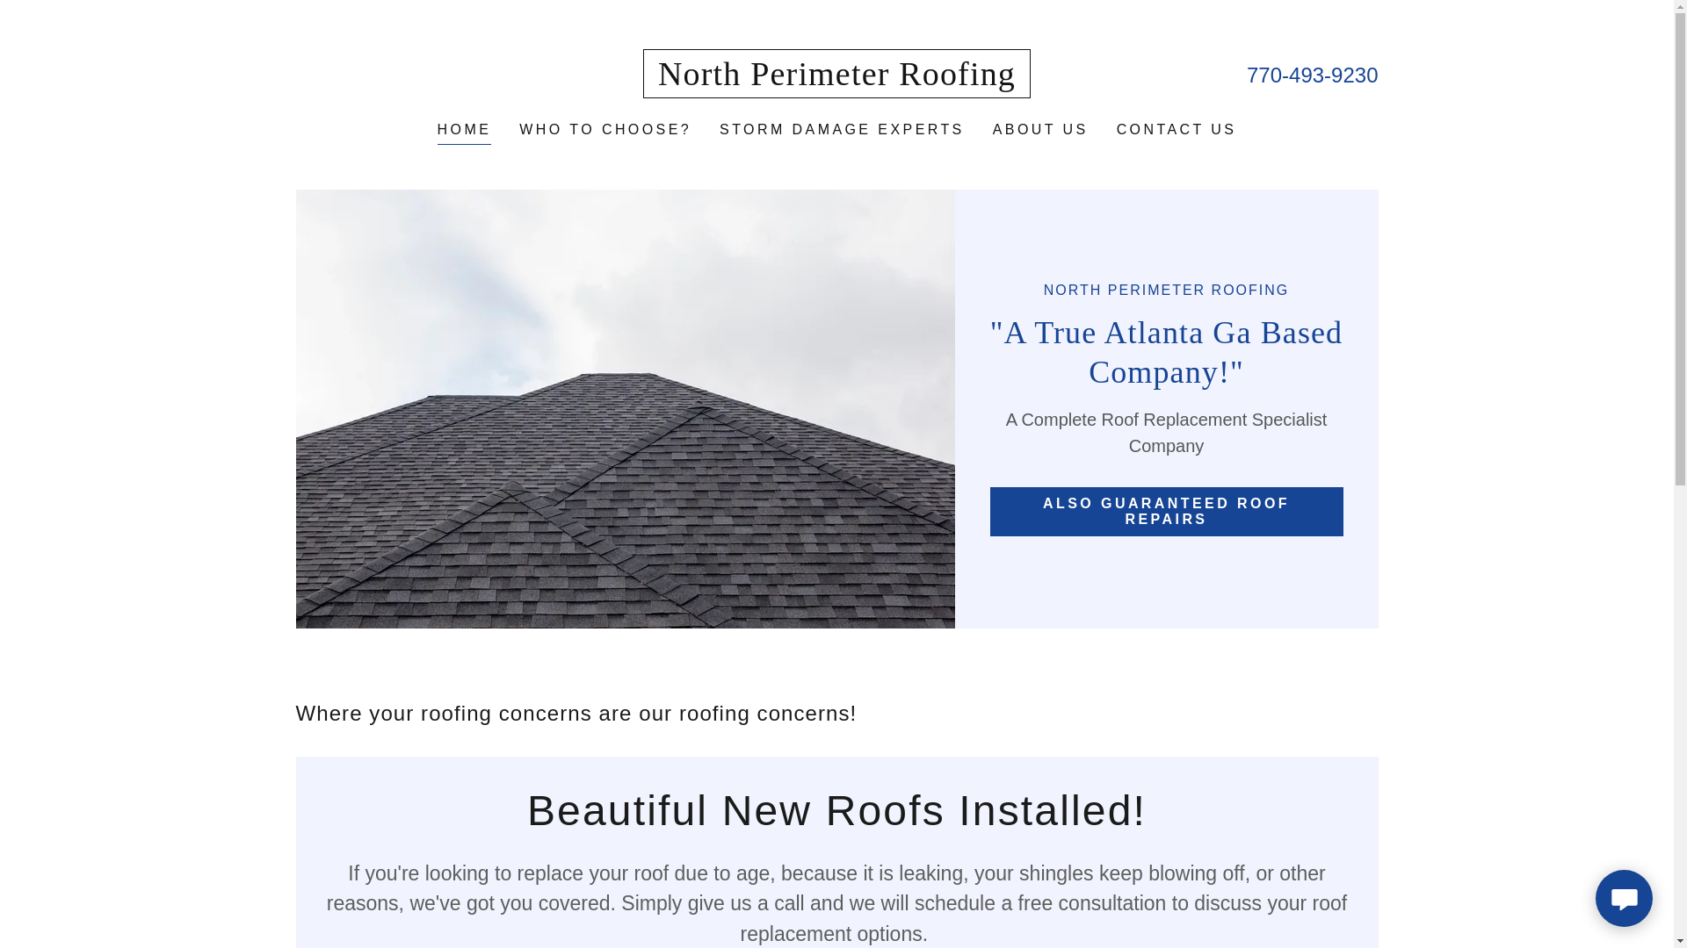 The height and width of the screenshot is (948, 1687). I want to click on ABOUT US, so click(1040, 130).